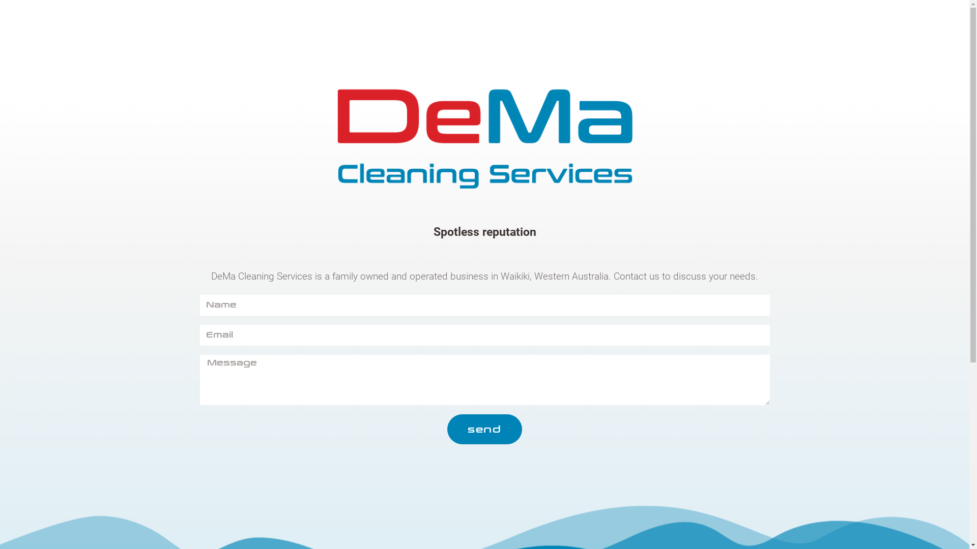  I want to click on send, so click(484, 429).